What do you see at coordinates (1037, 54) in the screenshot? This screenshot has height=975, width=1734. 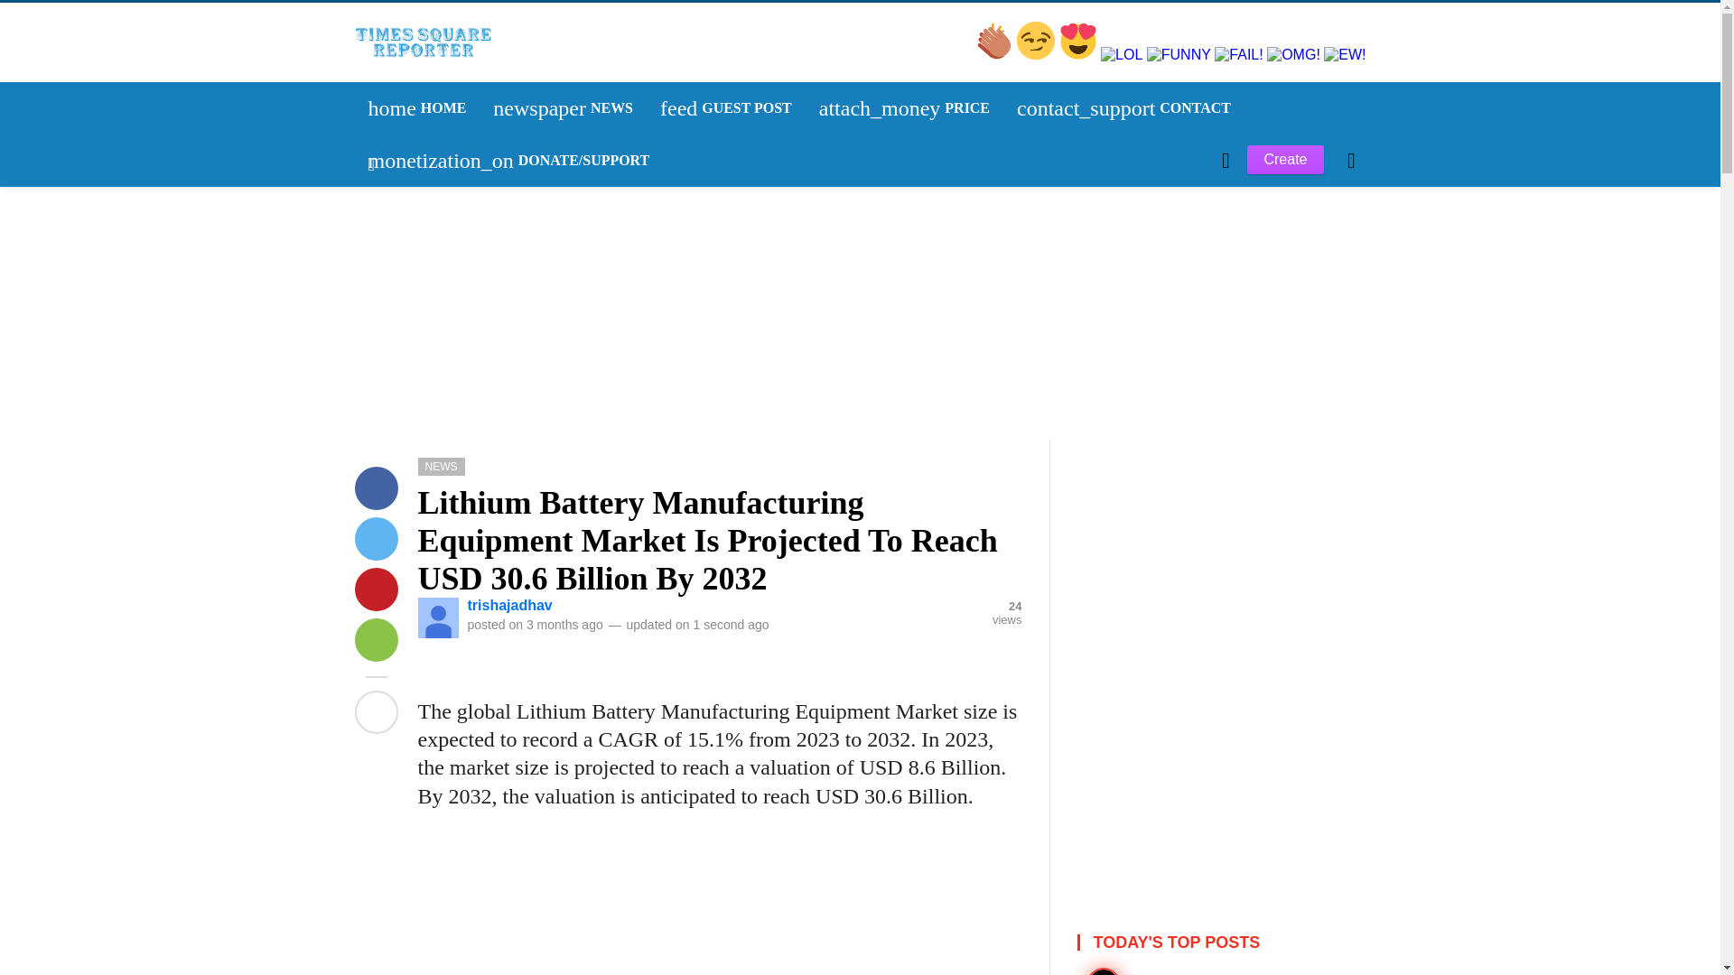 I see `NICE` at bounding box center [1037, 54].